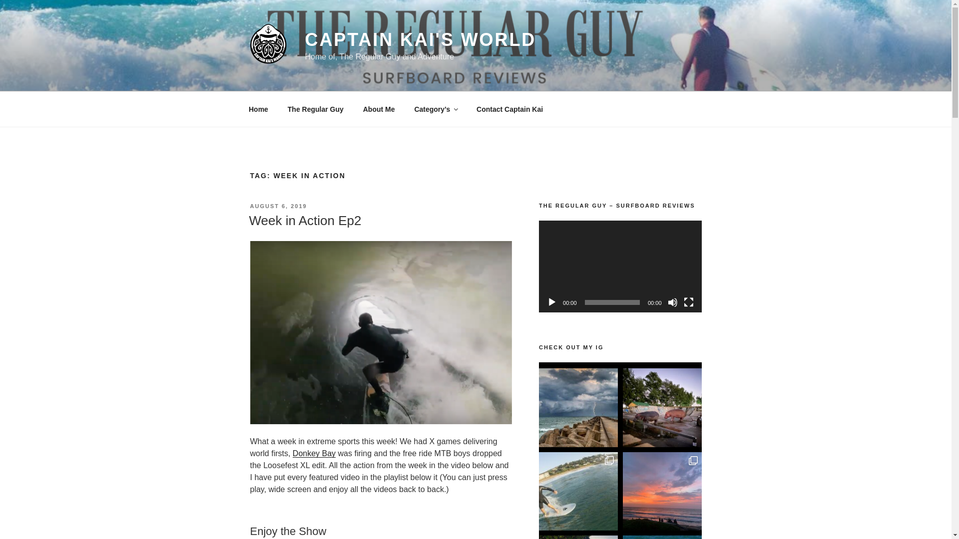 This screenshot has height=539, width=959. What do you see at coordinates (258, 109) in the screenshot?
I see `Home` at bounding box center [258, 109].